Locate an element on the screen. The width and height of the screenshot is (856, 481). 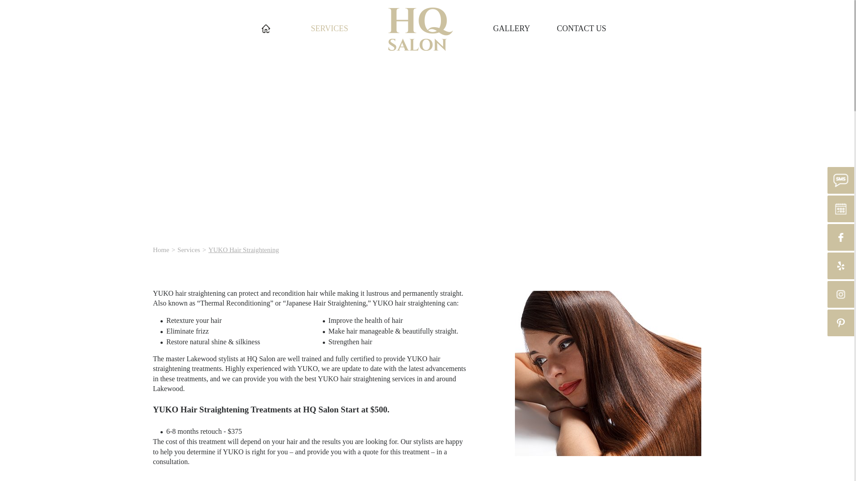
CONTACT US is located at coordinates (581, 29).